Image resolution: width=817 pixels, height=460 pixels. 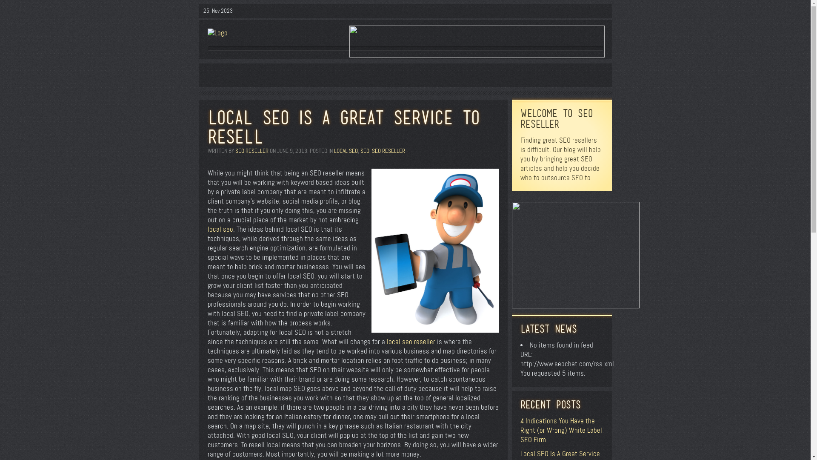 What do you see at coordinates (251, 151) in the screenshot?
I see `SEO RESELLER` at bounding box center [251, 151].